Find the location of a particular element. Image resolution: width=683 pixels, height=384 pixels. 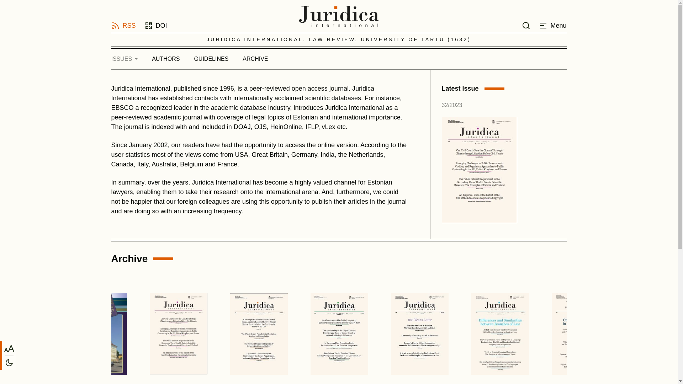

AUTHORS is located at coordinates (166, 59).